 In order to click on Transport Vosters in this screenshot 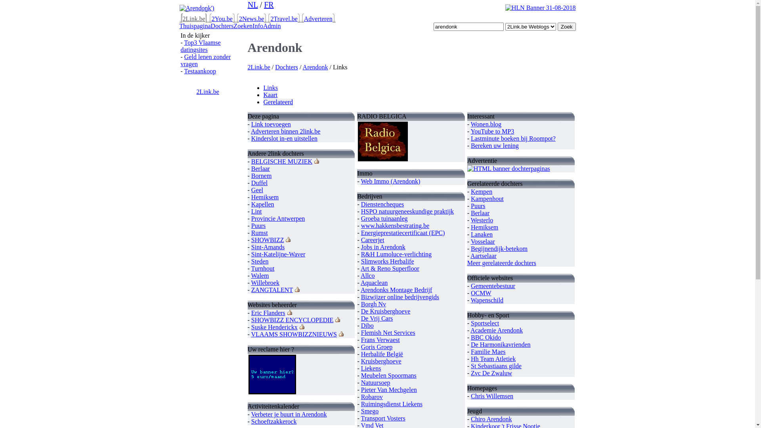, I will do `click(383, 418)`.